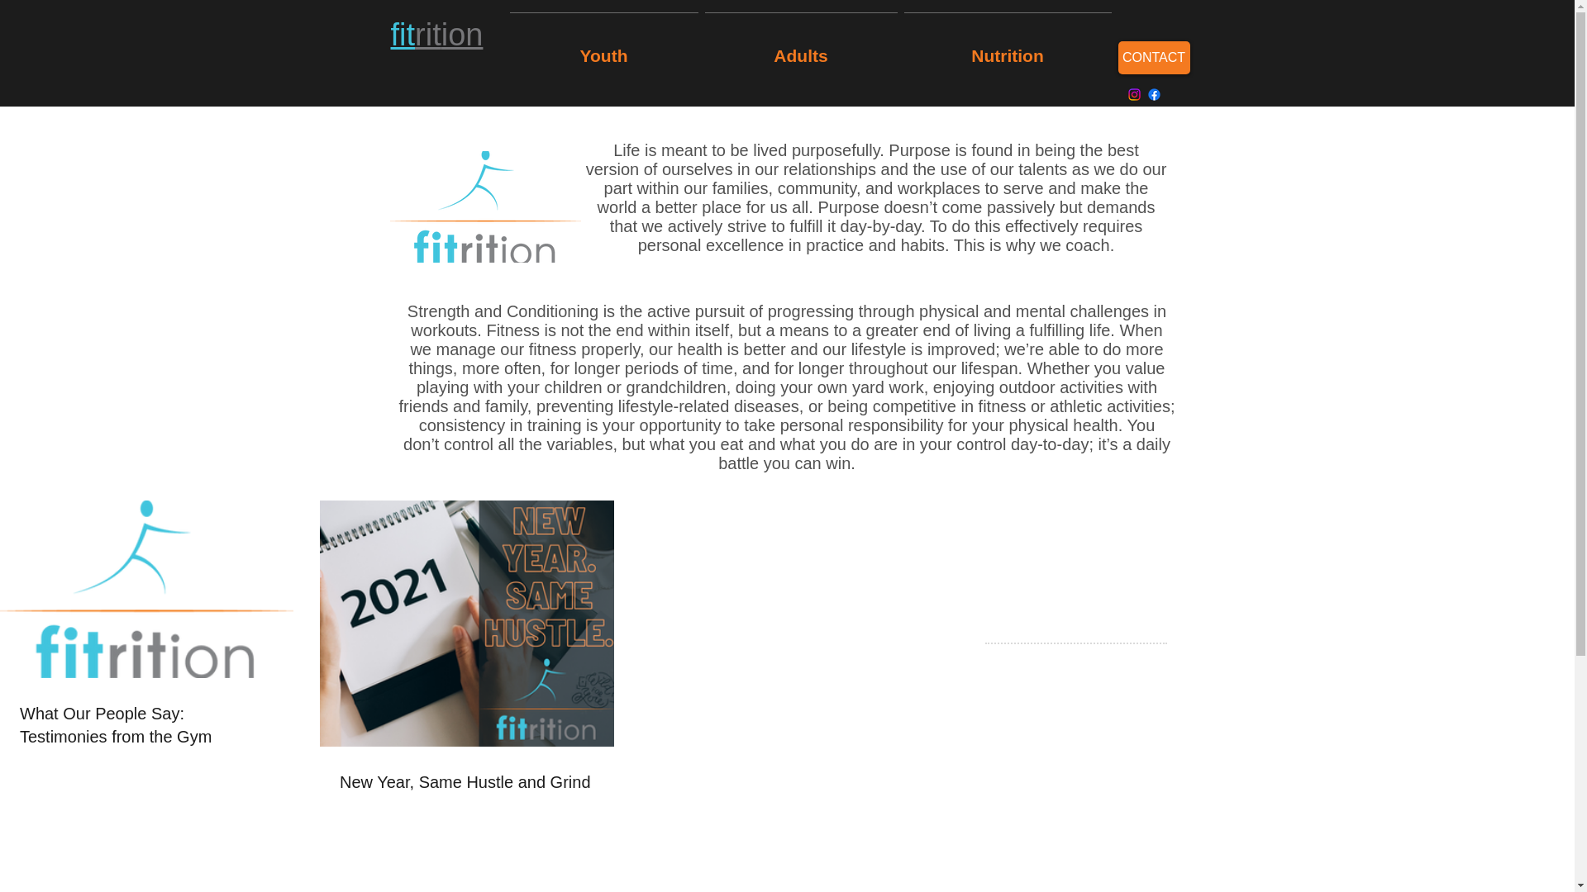 The width and height of the screenshot is (1587, 892). What do you see at coordinates (1008, 48) in the screenshot?
I see `Nutrition` at bounding box center [1008, 48].